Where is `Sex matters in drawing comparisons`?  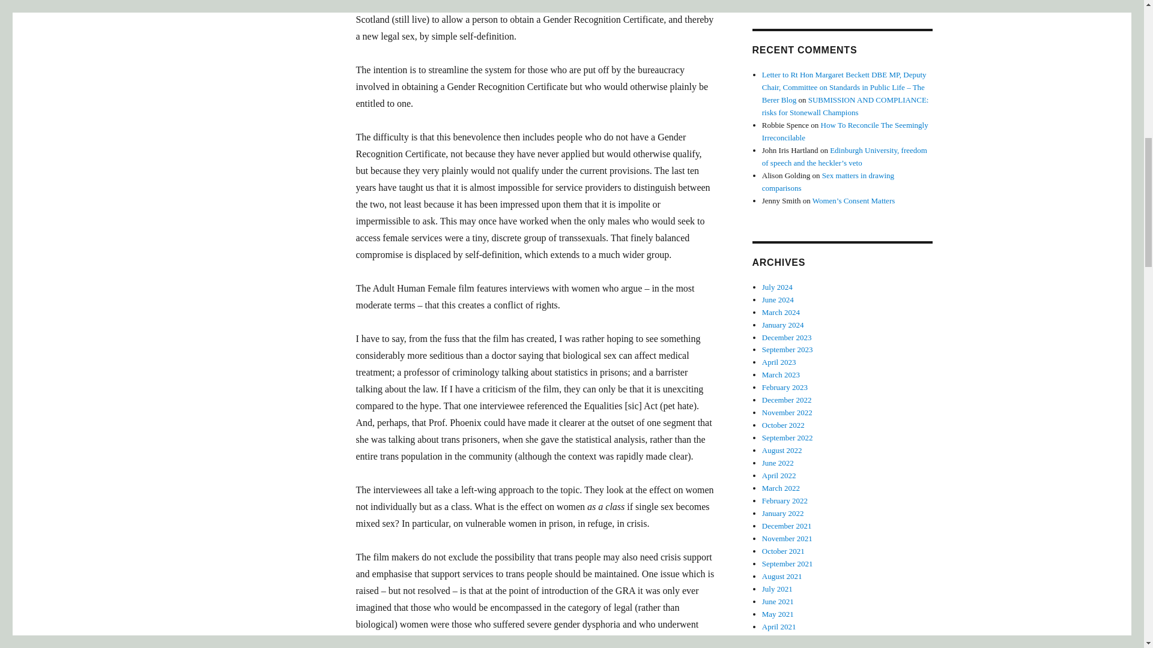 Sex matters in drawing comparisons is located at coordinates (828, 181).